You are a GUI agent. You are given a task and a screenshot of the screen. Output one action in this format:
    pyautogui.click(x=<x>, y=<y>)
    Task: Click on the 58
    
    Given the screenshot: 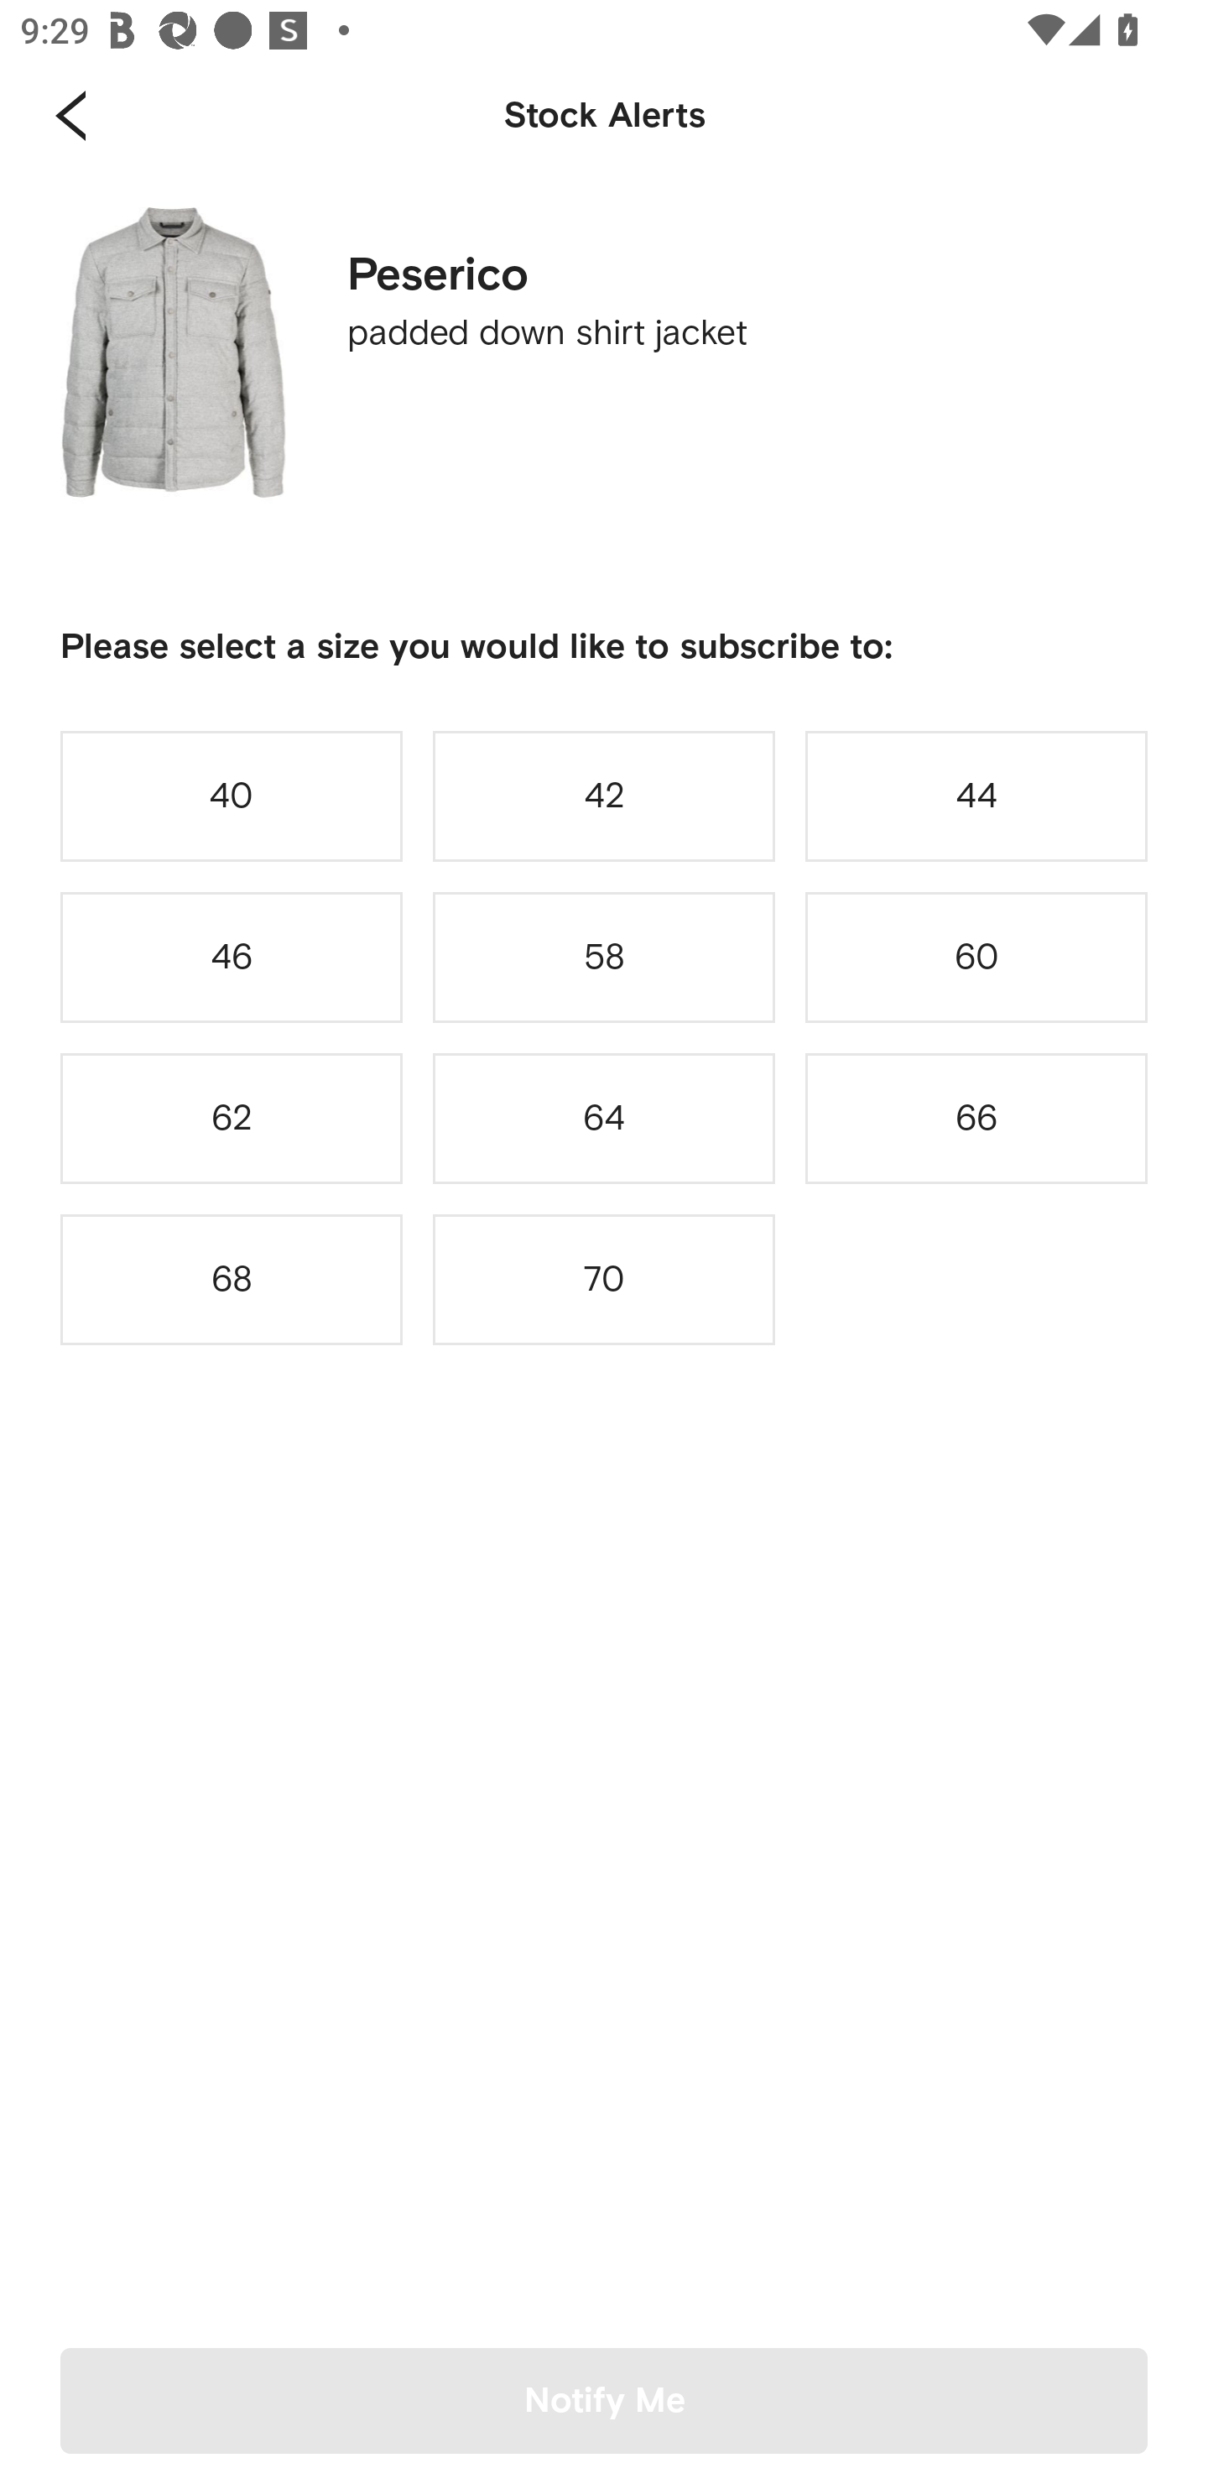 What is the action you would take?
    pyautogui.click(x=604, y=957)
    